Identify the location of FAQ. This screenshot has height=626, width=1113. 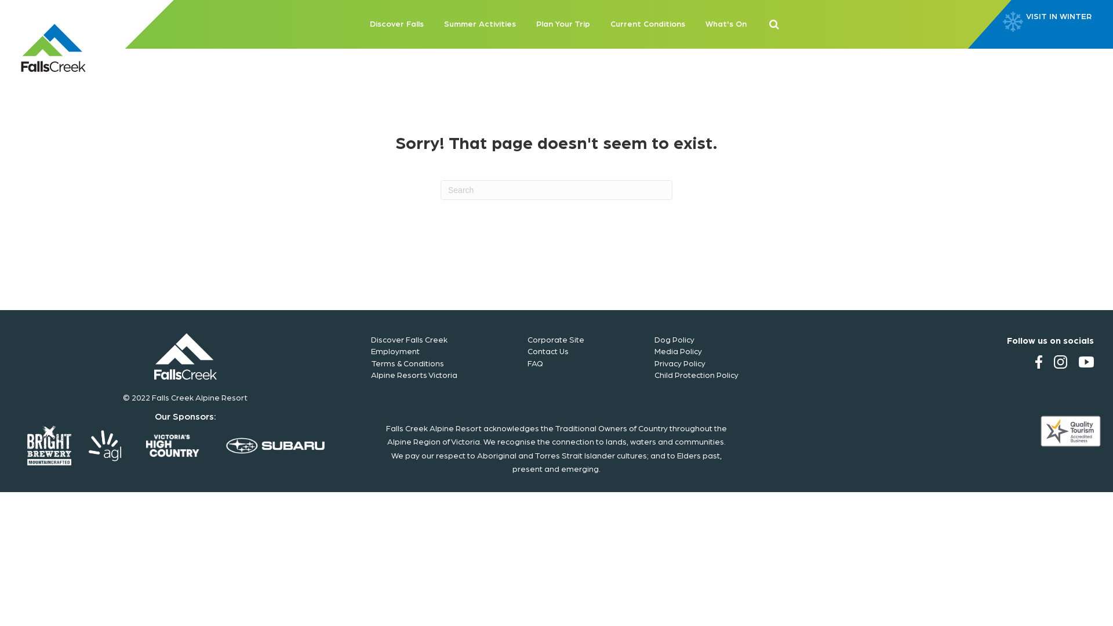
(536, 363).